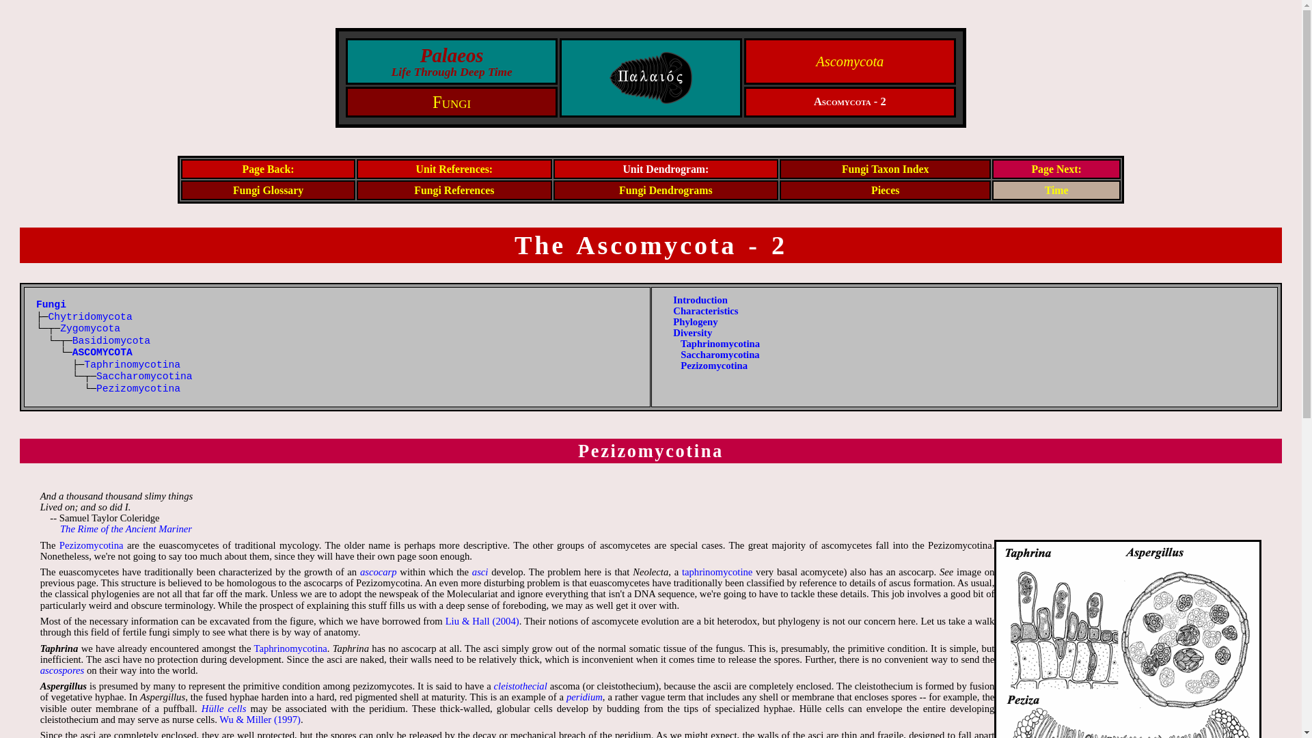 This screenshot has width=1312, height=738. I want to click on Pezizomycotina, so click(138, 388).